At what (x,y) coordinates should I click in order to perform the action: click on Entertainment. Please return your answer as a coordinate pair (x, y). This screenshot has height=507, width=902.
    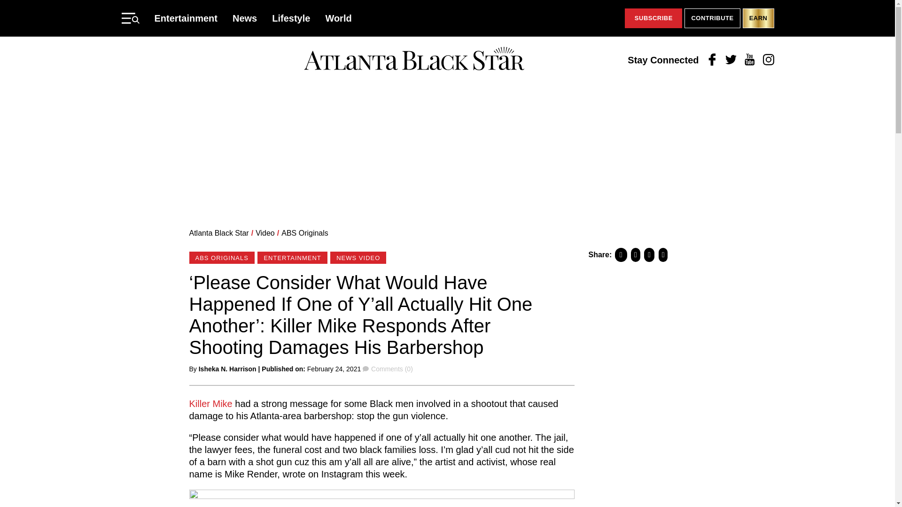
    Looking at the image, I should click on (186, 18).